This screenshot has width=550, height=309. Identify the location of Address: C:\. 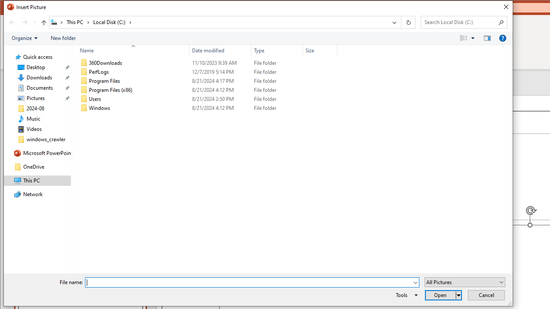
(218, 22).